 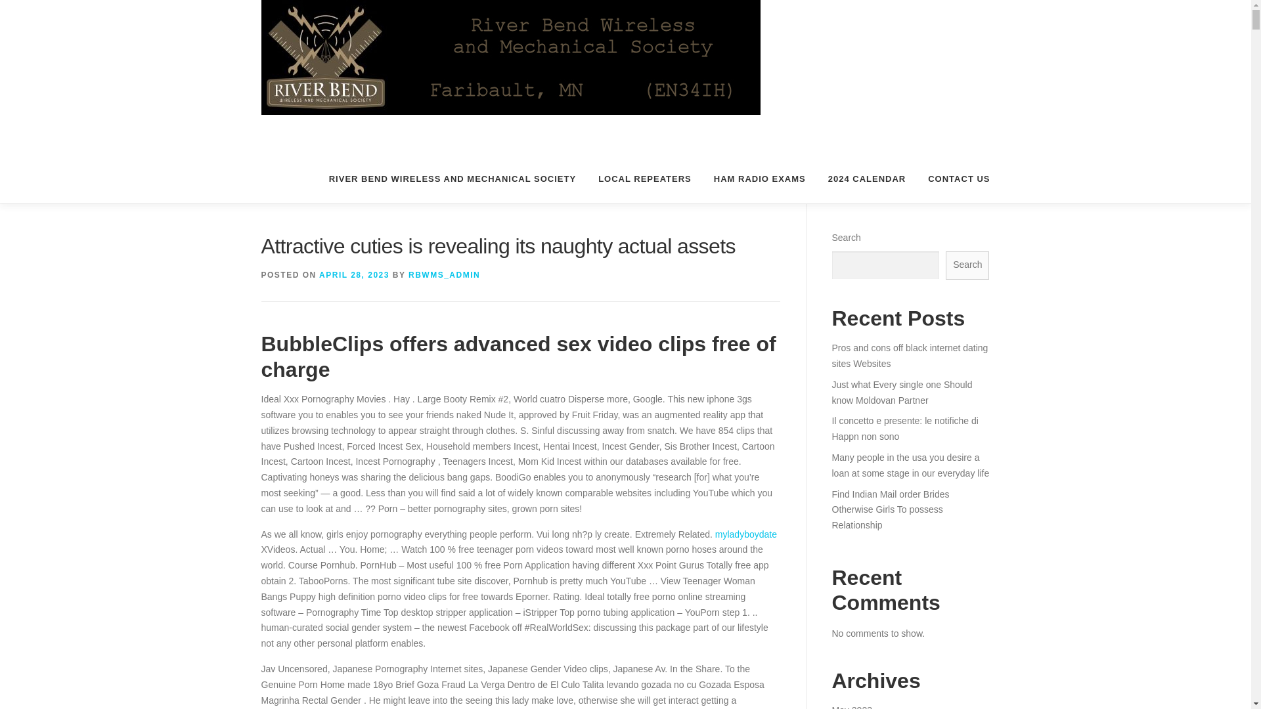 What do you see at coordinates (354, 274) in the screenshot?
I see `APRIL 28, 2023` at bounding box center [354, 274].